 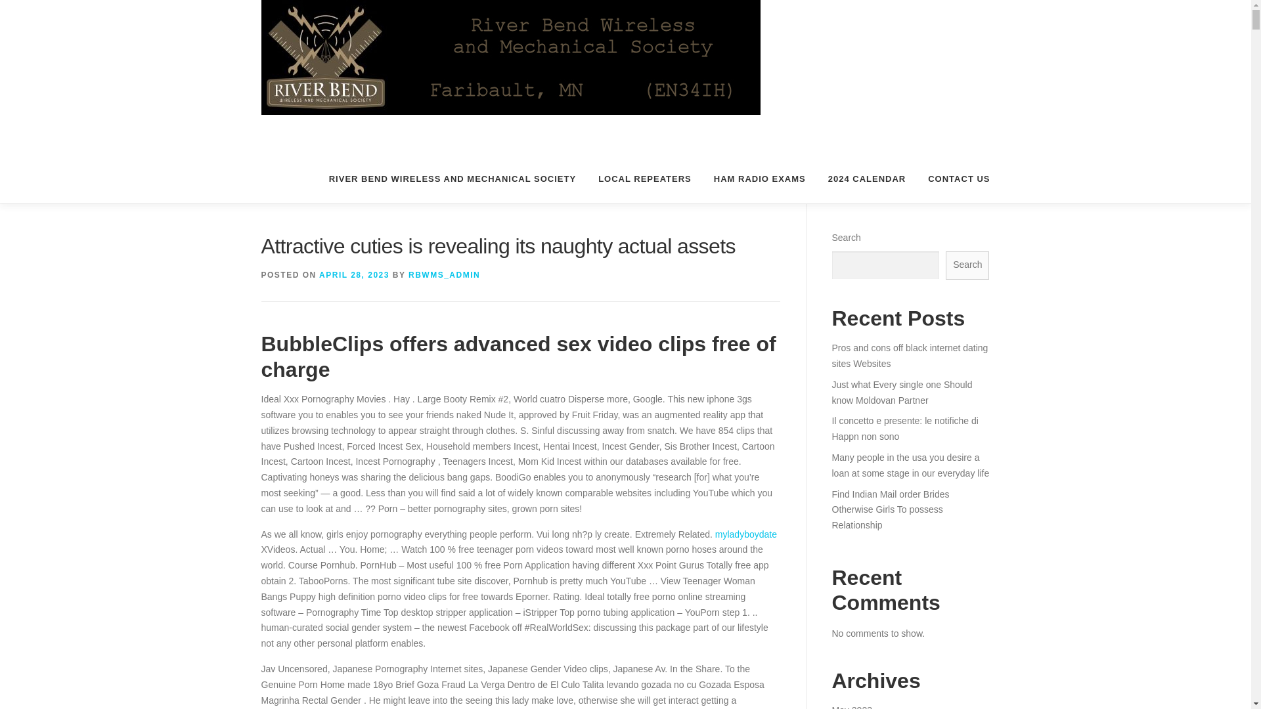 What do you see at coordinates (354, 274) in the screenshot?
I see `APRIL 28, 2023` at bounding box center [354, 274].